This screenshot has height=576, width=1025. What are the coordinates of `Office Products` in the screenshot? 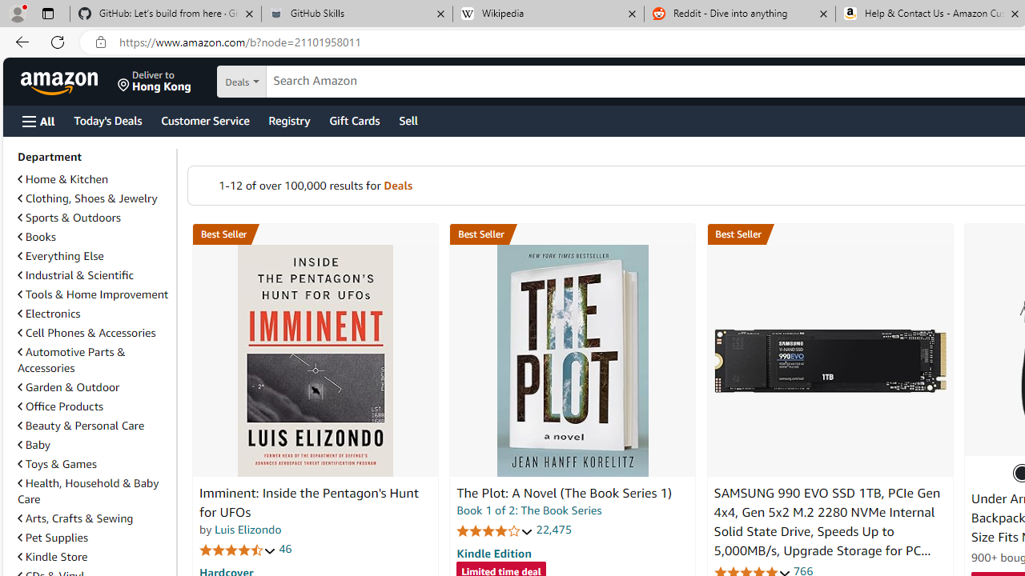 It's located at (94, 406).